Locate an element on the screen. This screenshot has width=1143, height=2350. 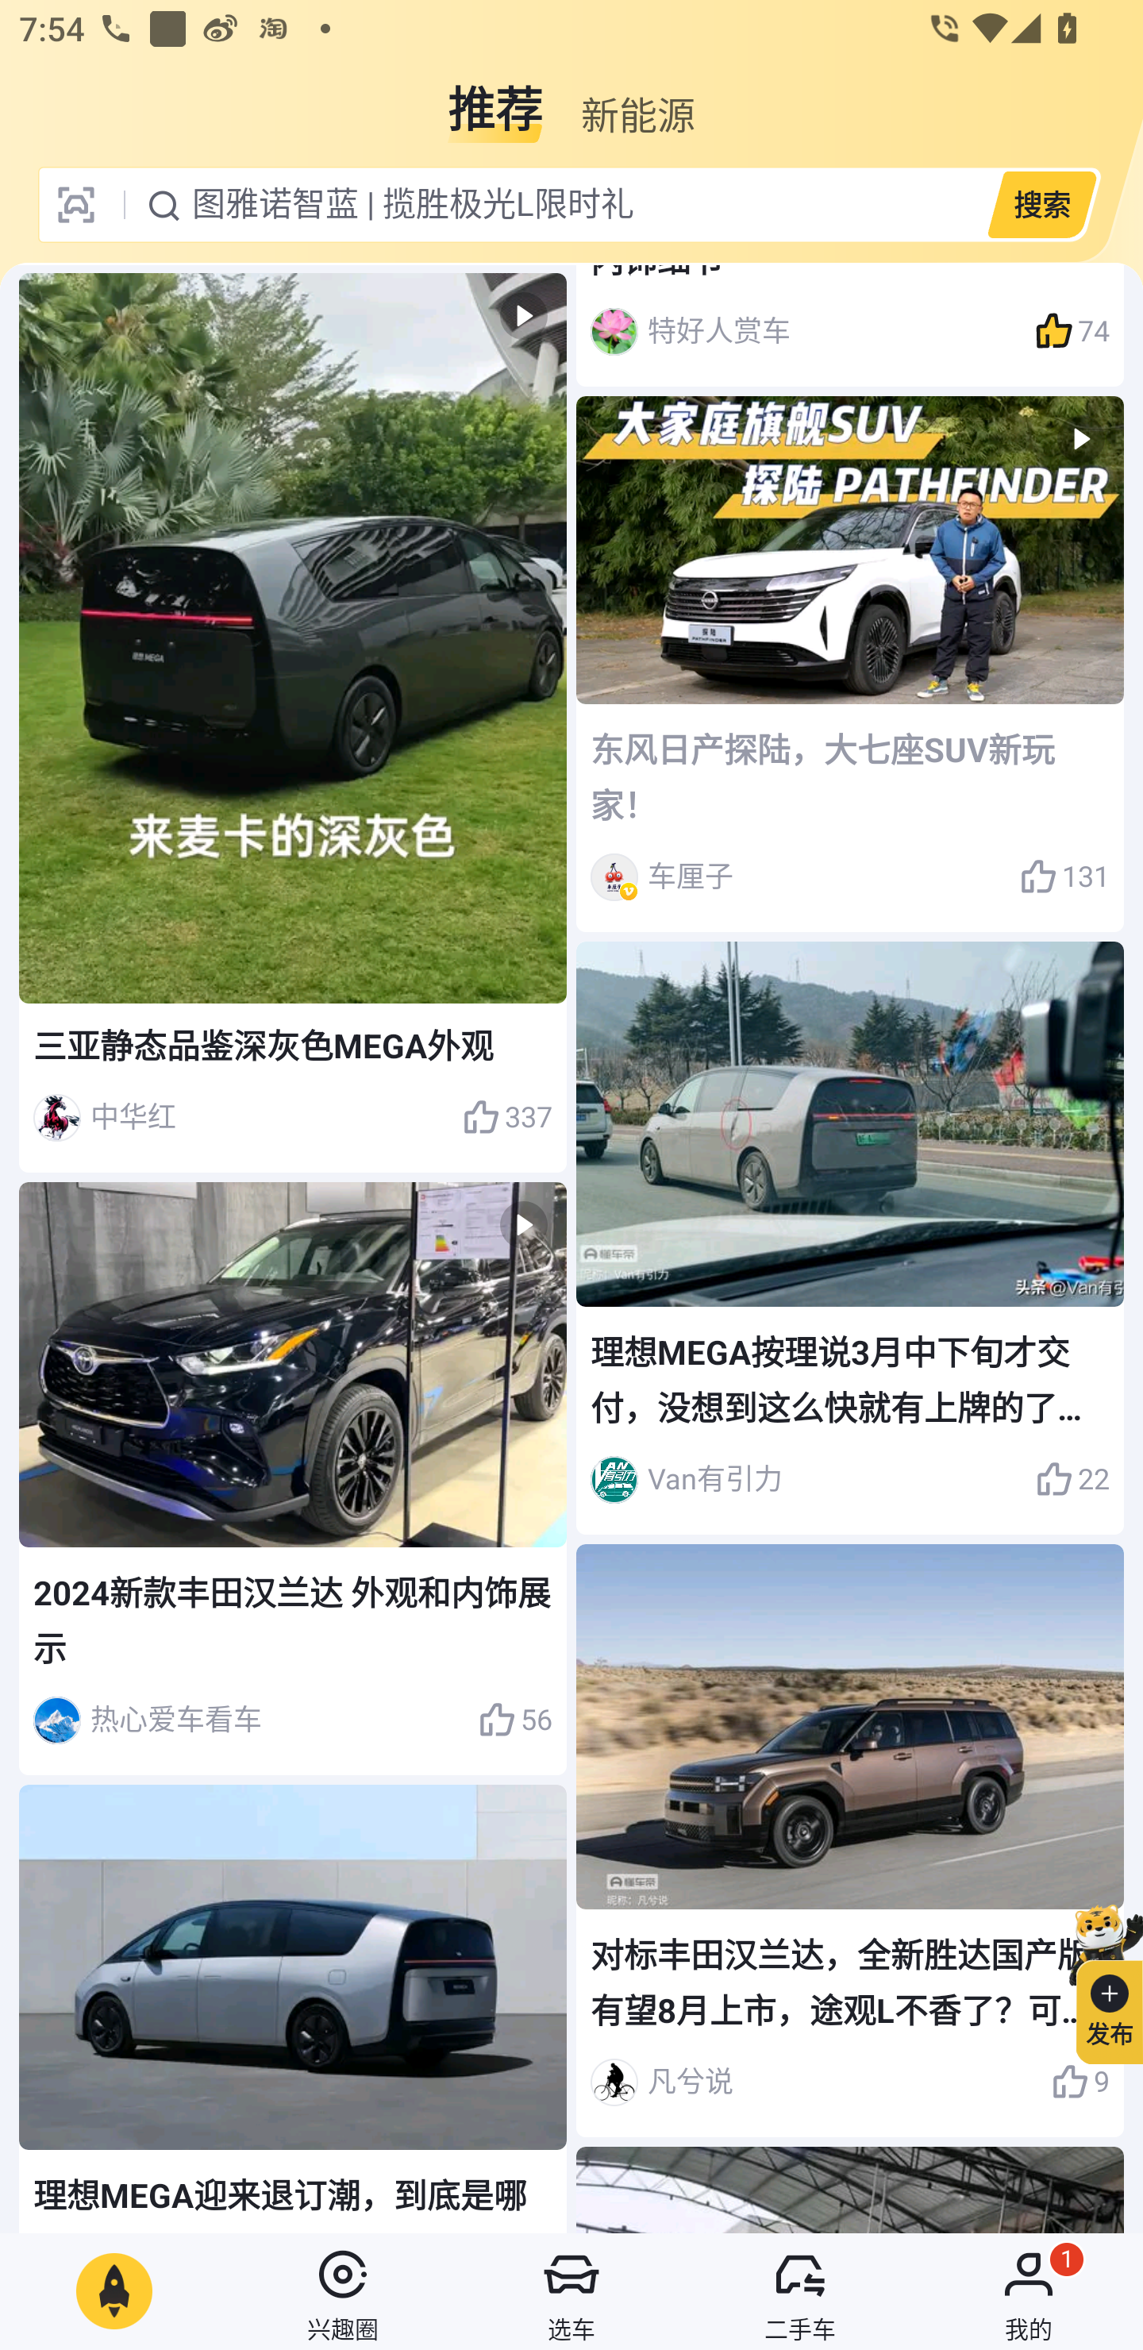
新能源 is located at coordinates (637, 98).